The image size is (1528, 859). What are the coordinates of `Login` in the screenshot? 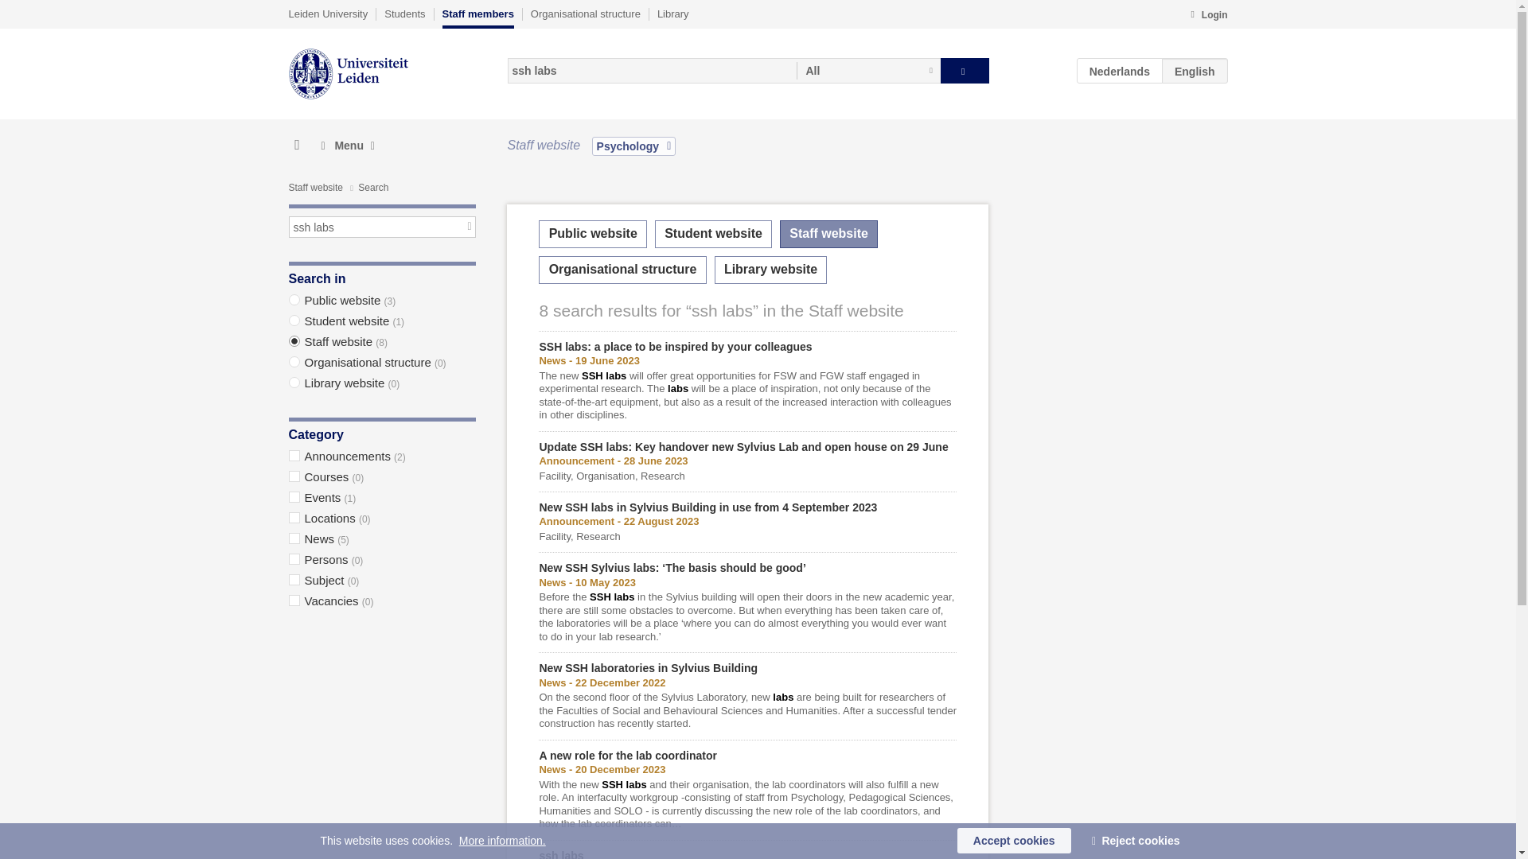 It's located at (1208, 16).